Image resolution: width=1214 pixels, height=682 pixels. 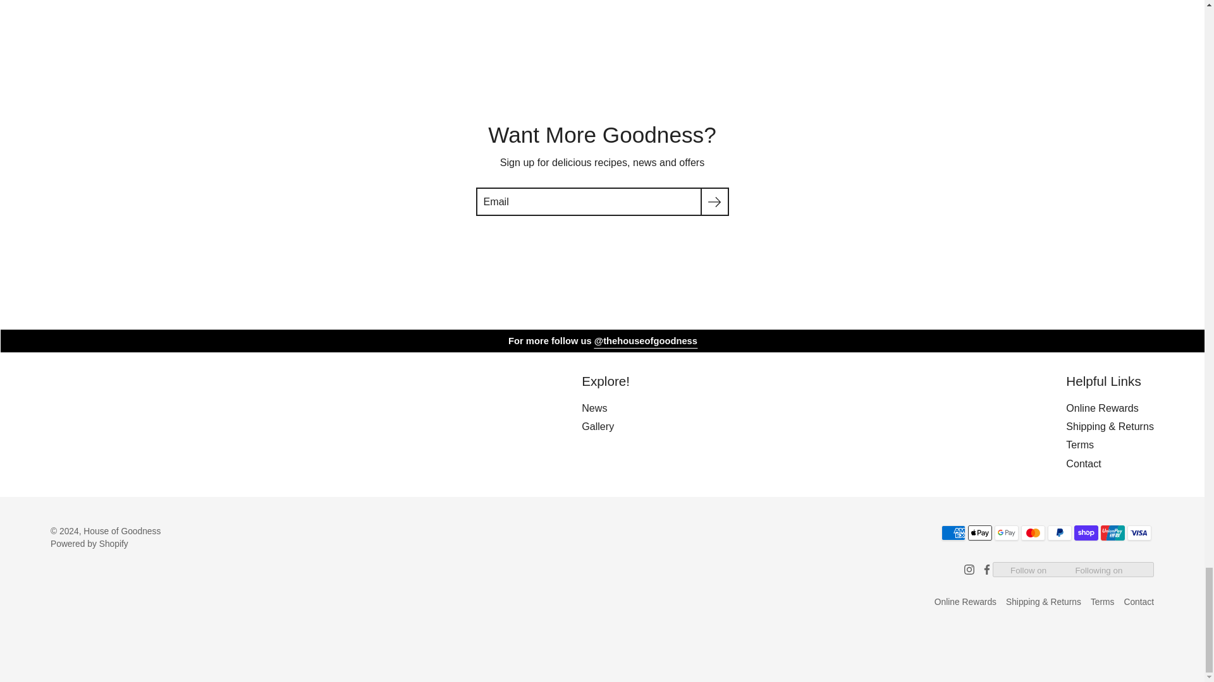 What do you see at coordinates (1139, 533) in the screenshot?
I see `Visa` at bounding box center [1139, 533].